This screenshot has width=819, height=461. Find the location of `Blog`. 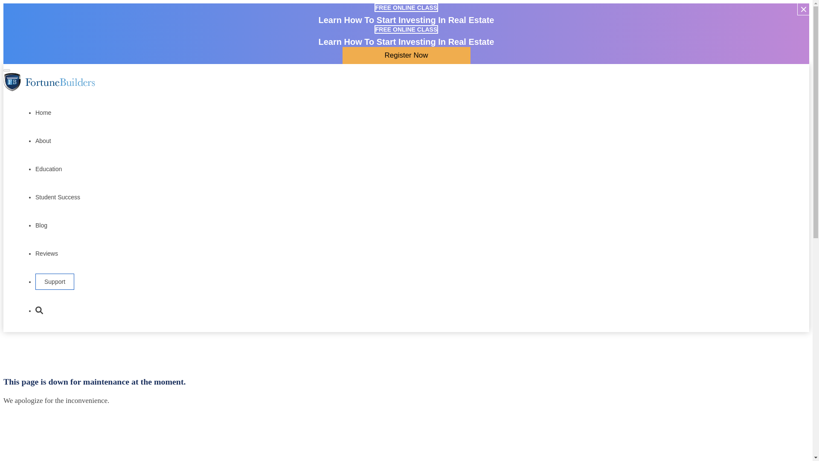

Blog is located at coordinates (41, 224).